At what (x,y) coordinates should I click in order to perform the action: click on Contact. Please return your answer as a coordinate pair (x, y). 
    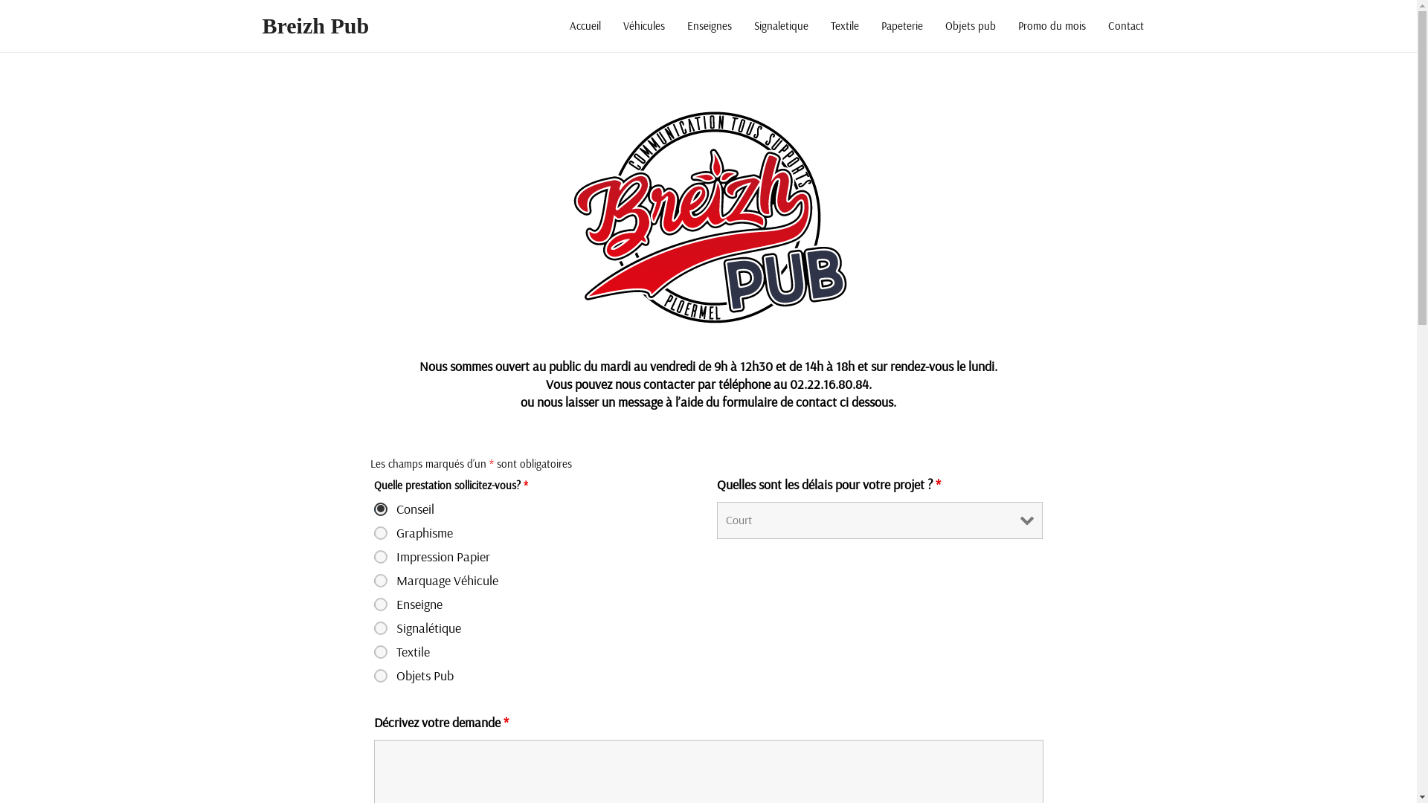
    Looking at the image, I should click on (1125, 26).